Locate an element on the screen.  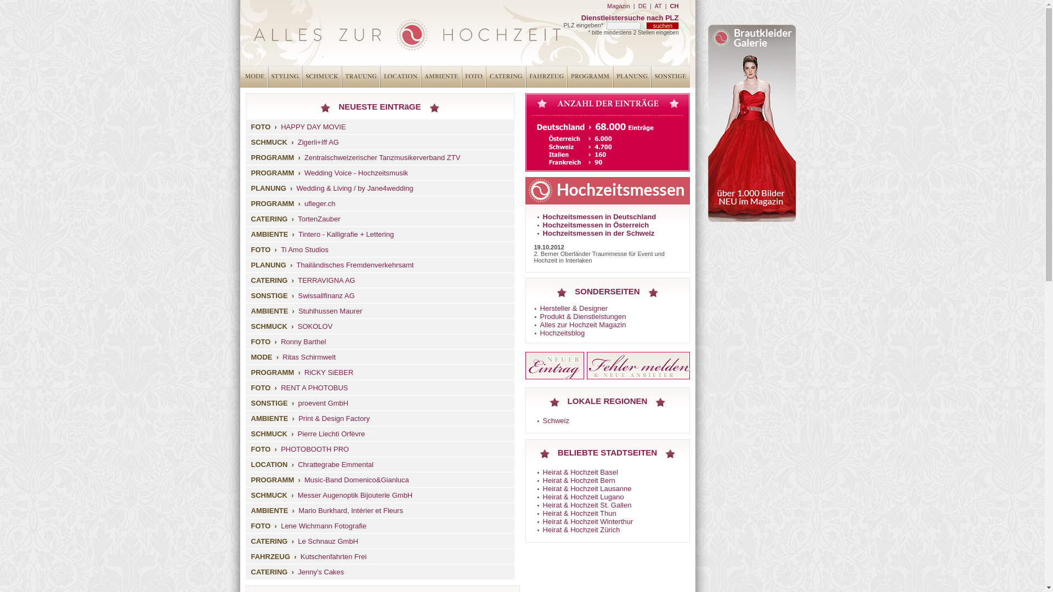
Zentralschweizerischer Tanzmusikerverband ZTV is located at coordinates (382, 158).